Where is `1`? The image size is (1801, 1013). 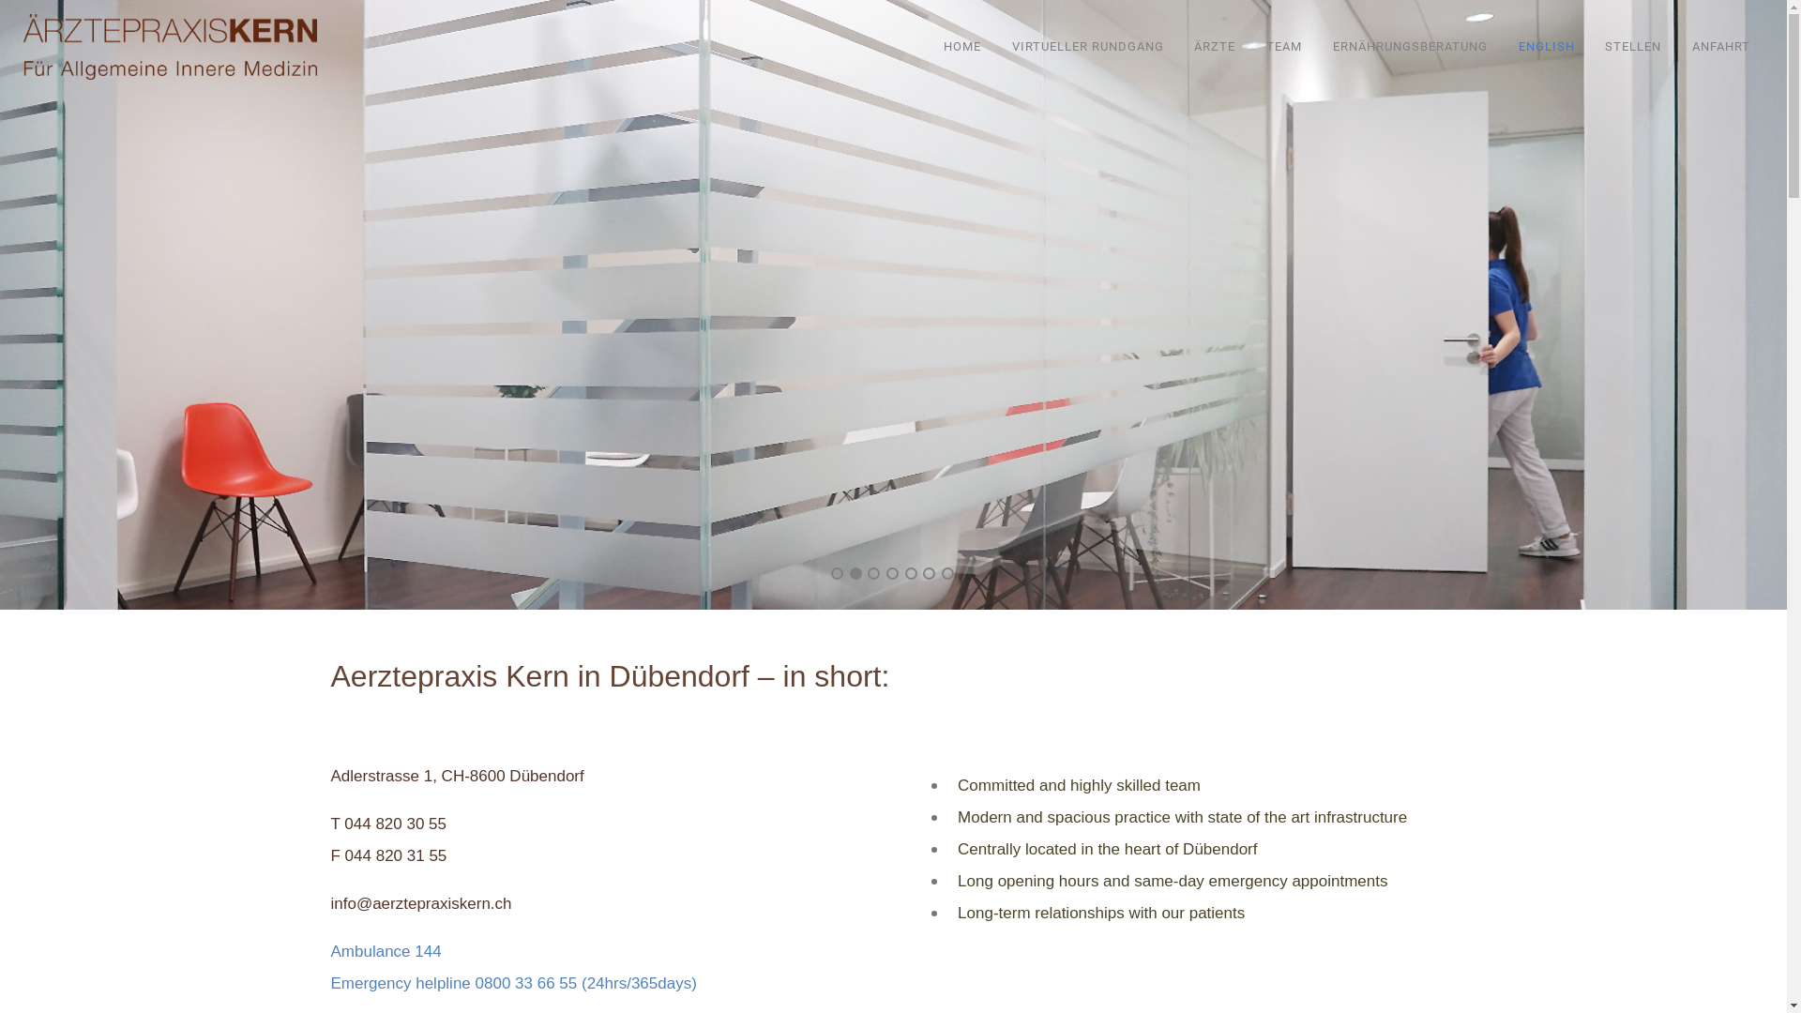
1 is located at coordinates (837, 574).